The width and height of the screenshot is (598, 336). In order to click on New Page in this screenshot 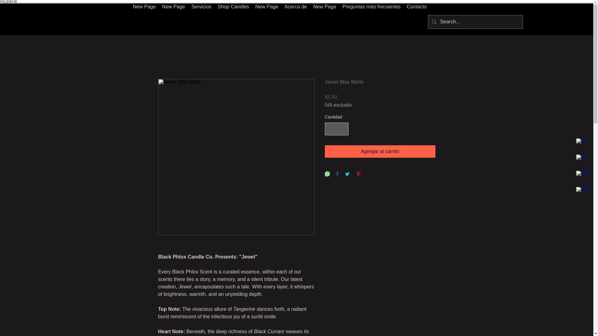, I will do `click(444, 19)`.